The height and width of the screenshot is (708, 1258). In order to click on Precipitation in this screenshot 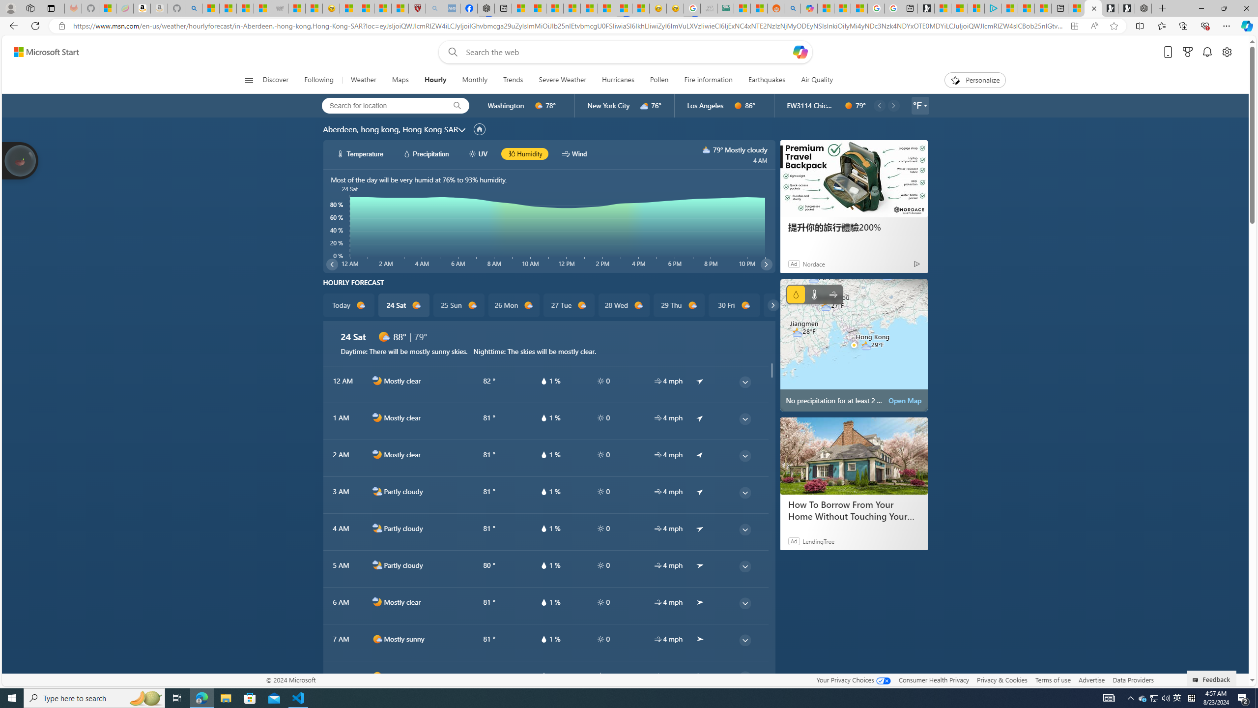, I will do `click(796, 294)`.